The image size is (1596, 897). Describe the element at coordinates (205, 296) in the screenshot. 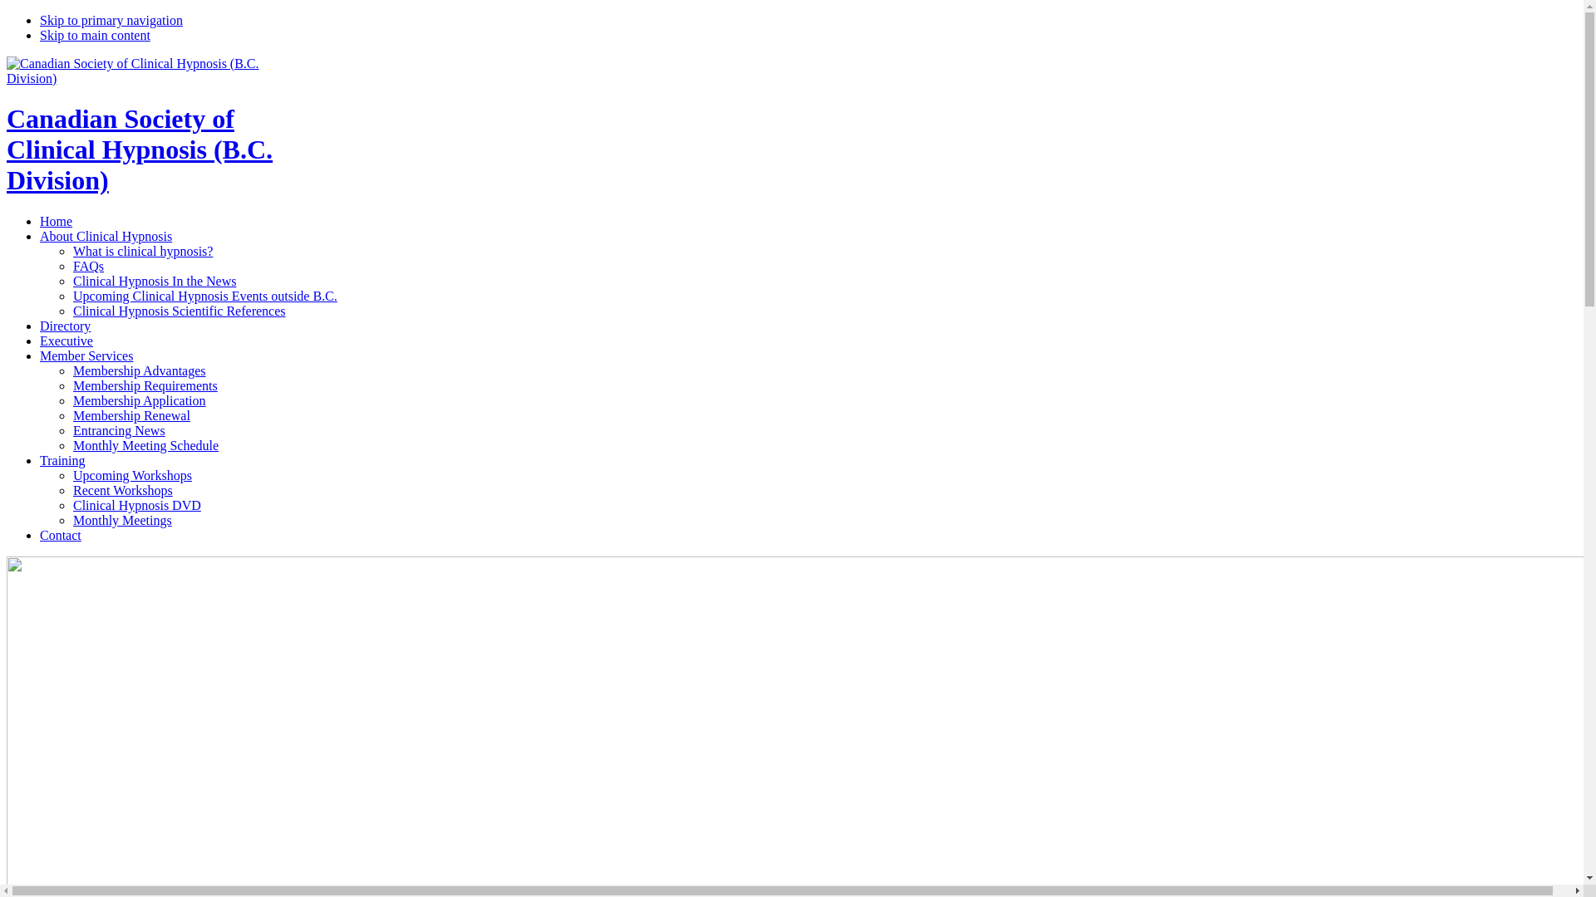

I see `Upcoming Clinical Hypnosis Events outside B.C.` at that location.